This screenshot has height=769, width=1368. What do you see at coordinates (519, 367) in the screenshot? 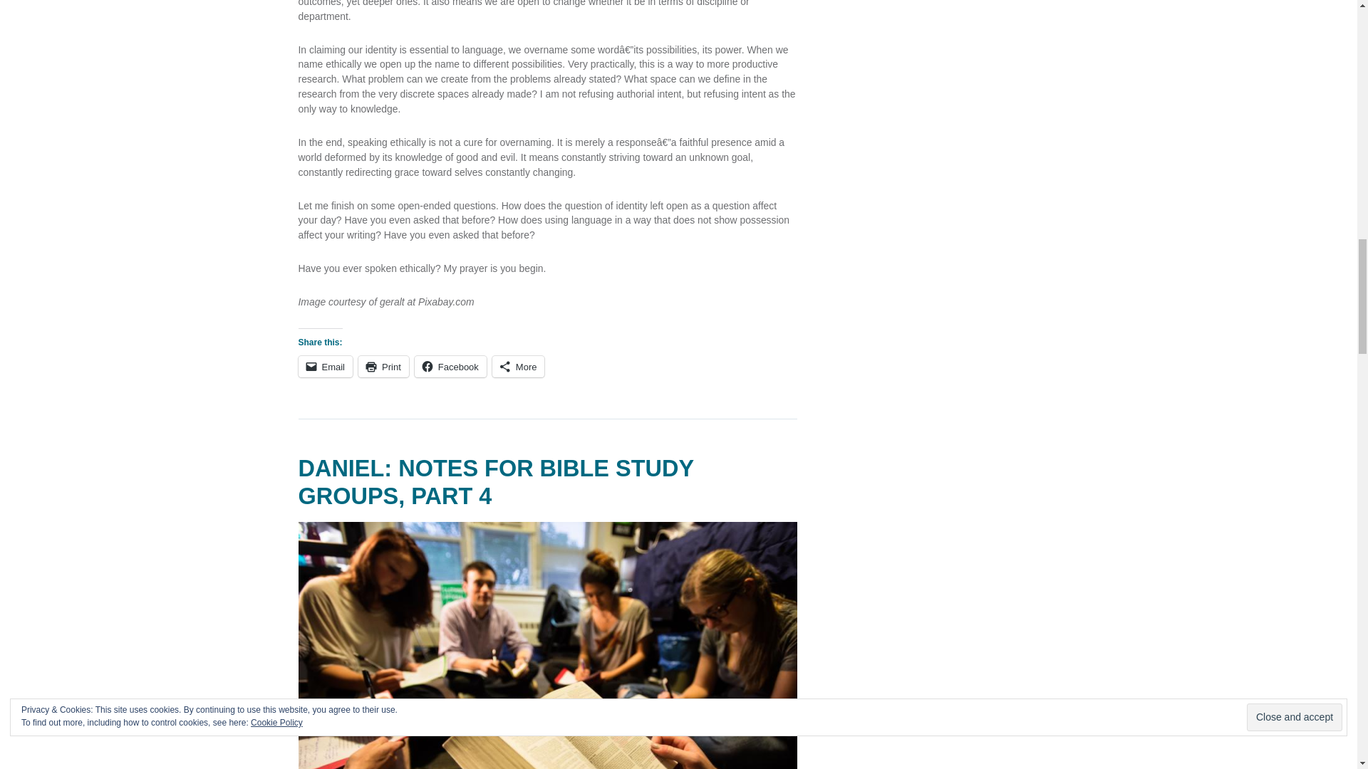
I see `More` at bounding box center [519, 367].